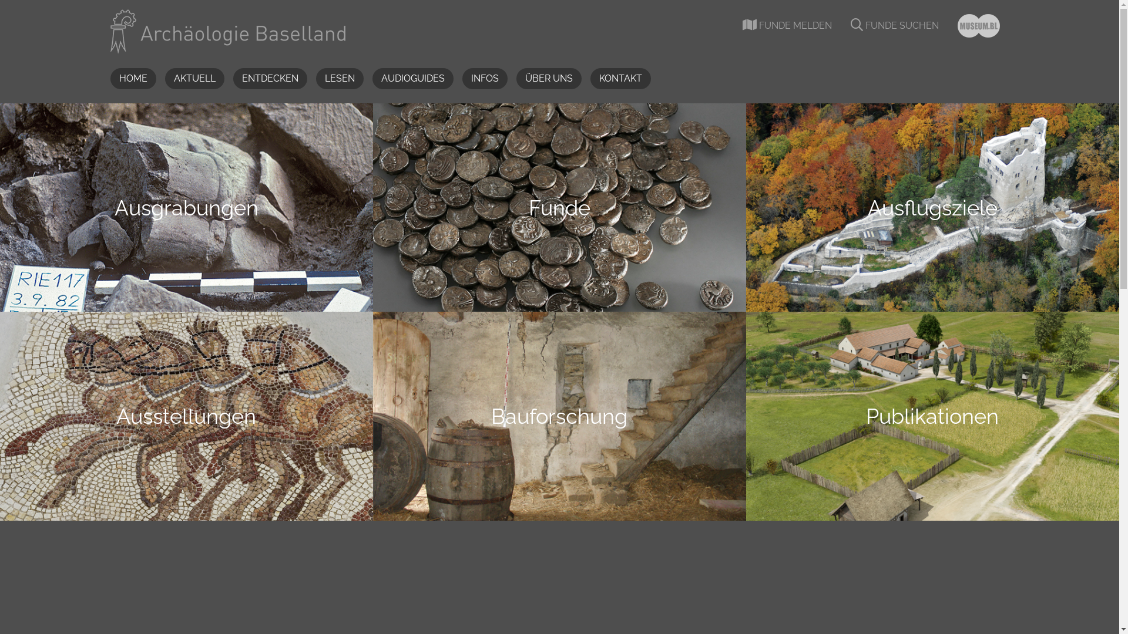  What do you see at coordinates (559, 208) in the screenshot?
I see `Funde` at bounding box center [559, 208].